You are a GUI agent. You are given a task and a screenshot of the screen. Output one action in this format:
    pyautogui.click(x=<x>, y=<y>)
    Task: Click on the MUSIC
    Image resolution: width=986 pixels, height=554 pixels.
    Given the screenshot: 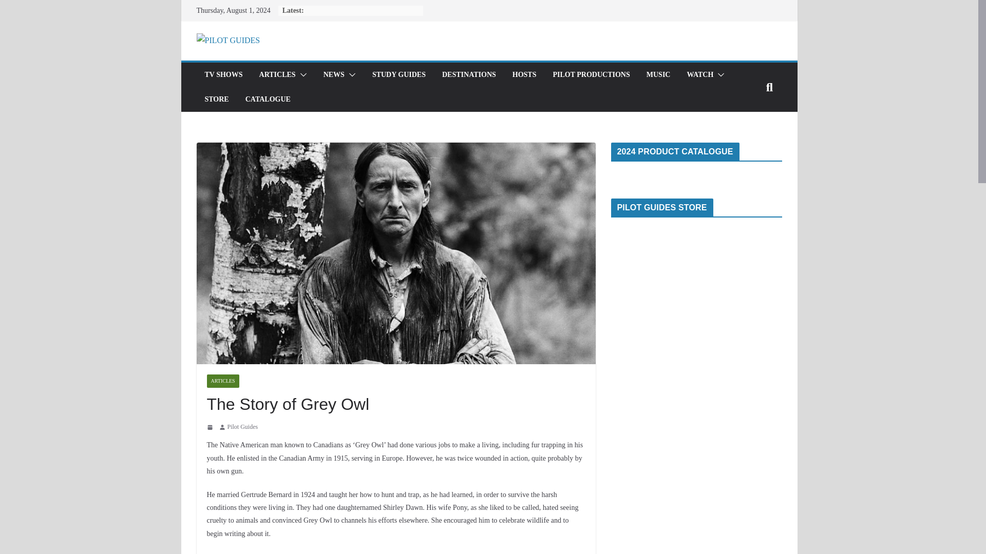 What is the action you would take?
    pyautogui.click(x=658, y=74)
    